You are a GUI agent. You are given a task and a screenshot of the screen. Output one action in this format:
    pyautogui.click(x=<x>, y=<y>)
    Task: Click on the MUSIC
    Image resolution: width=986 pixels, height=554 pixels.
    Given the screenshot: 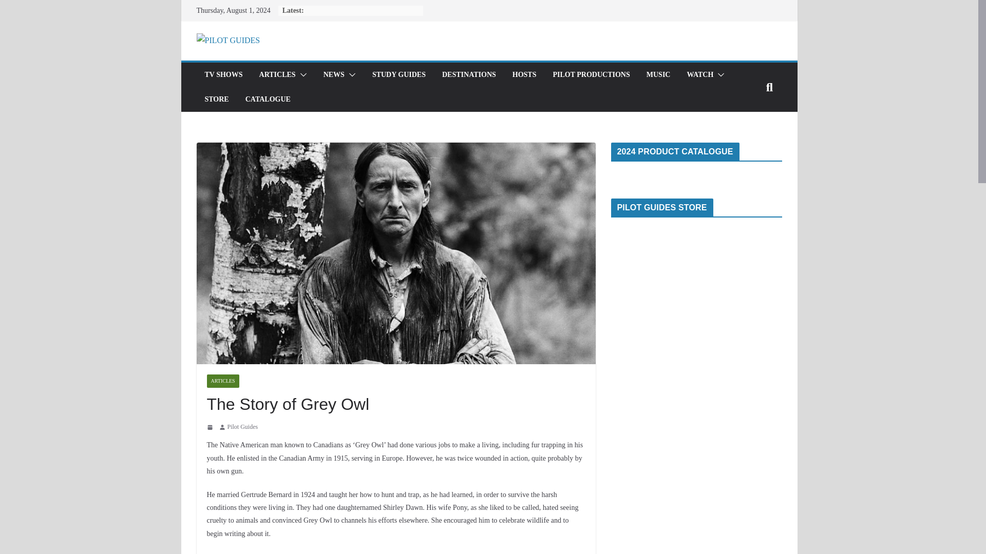 What is the action you would take?
    pyautogui.click(x=658, y=74)
    